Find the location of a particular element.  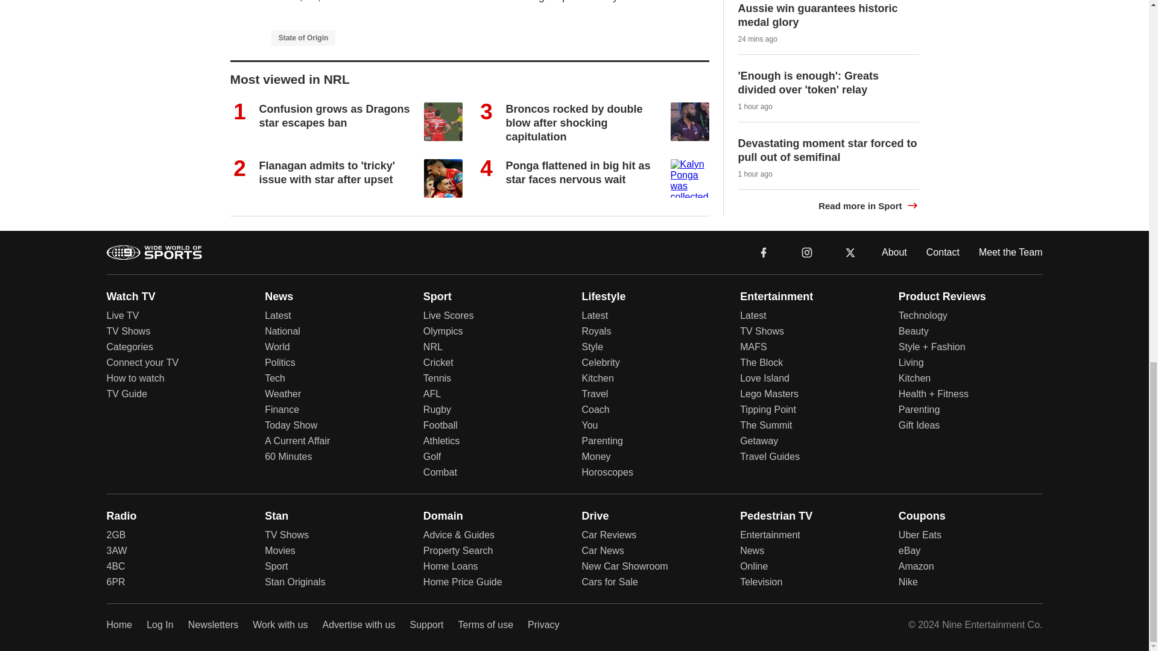

Flanagan admits to 'tricky' issue with star after upset is located at coordinates (327, 172).